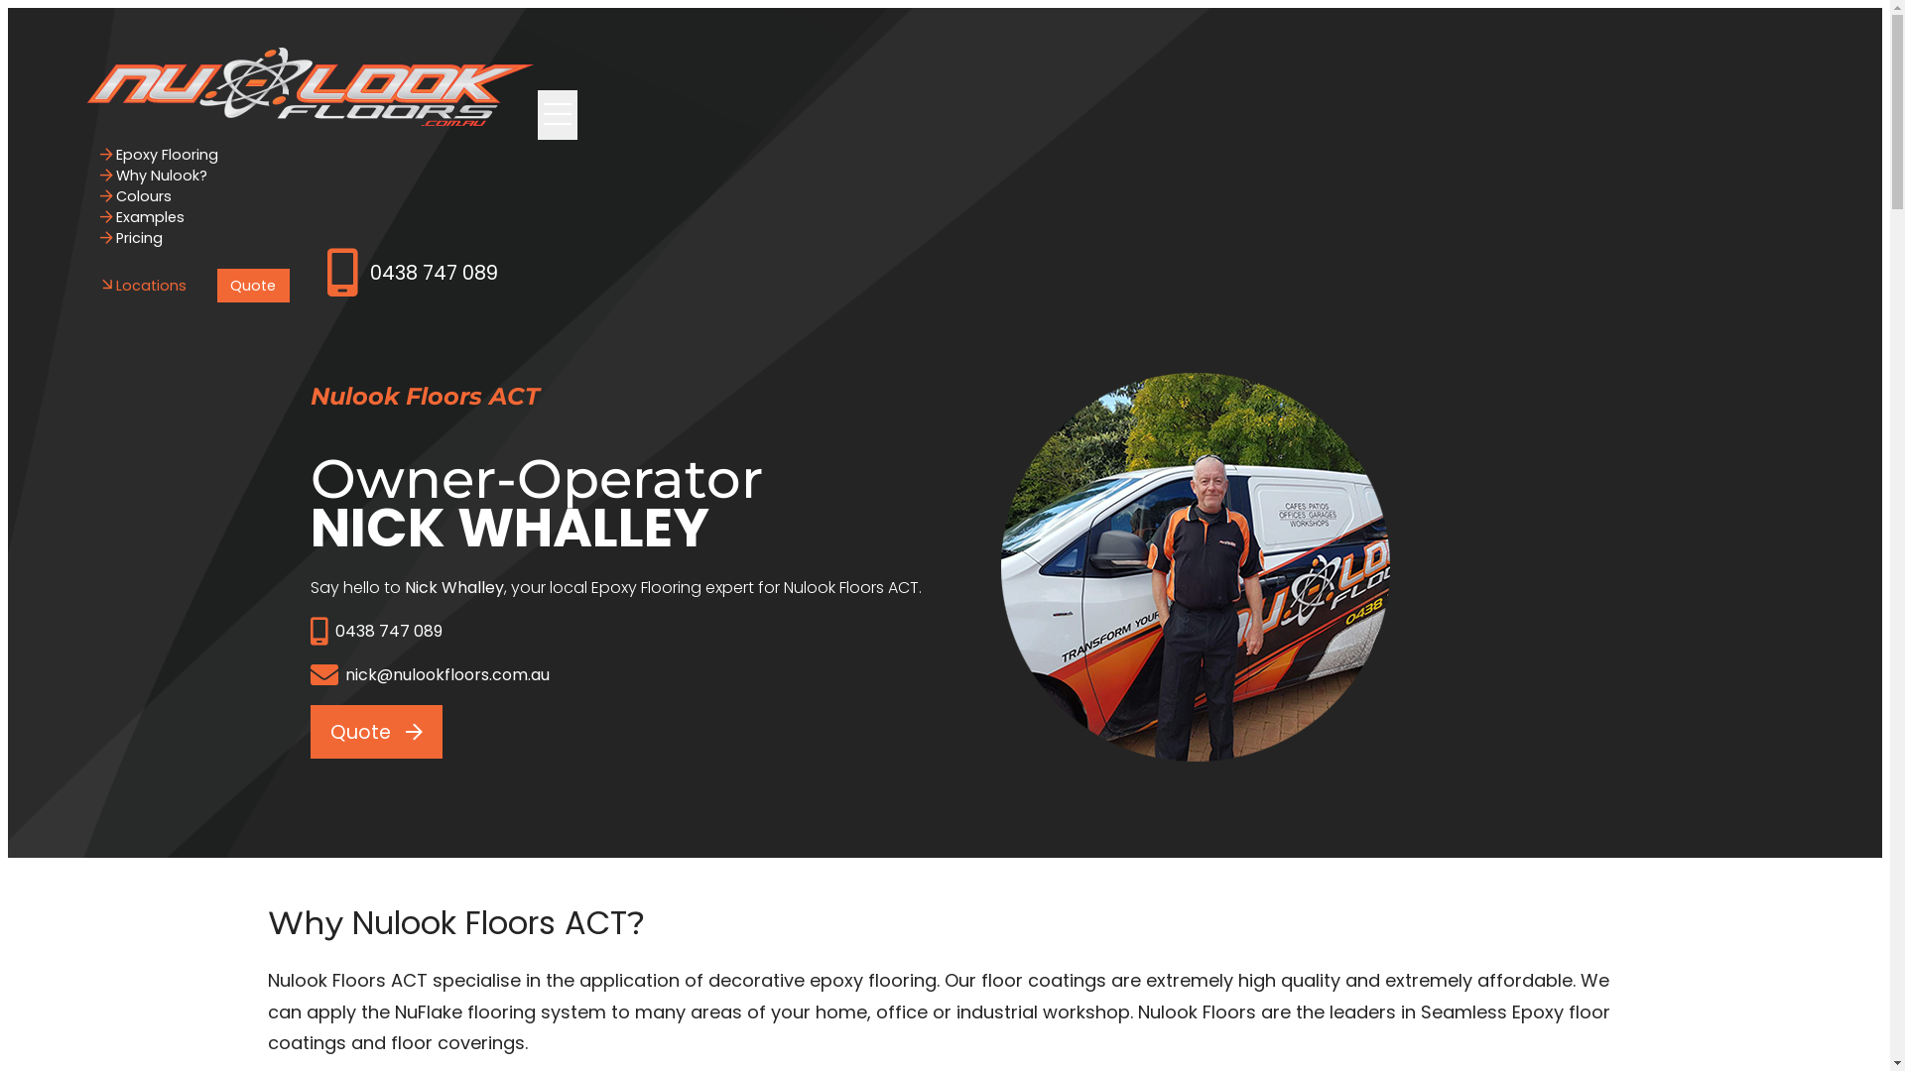 The height and width of the screenshot is (1071, 1905). I want to click on Examples, so click(143, 217).